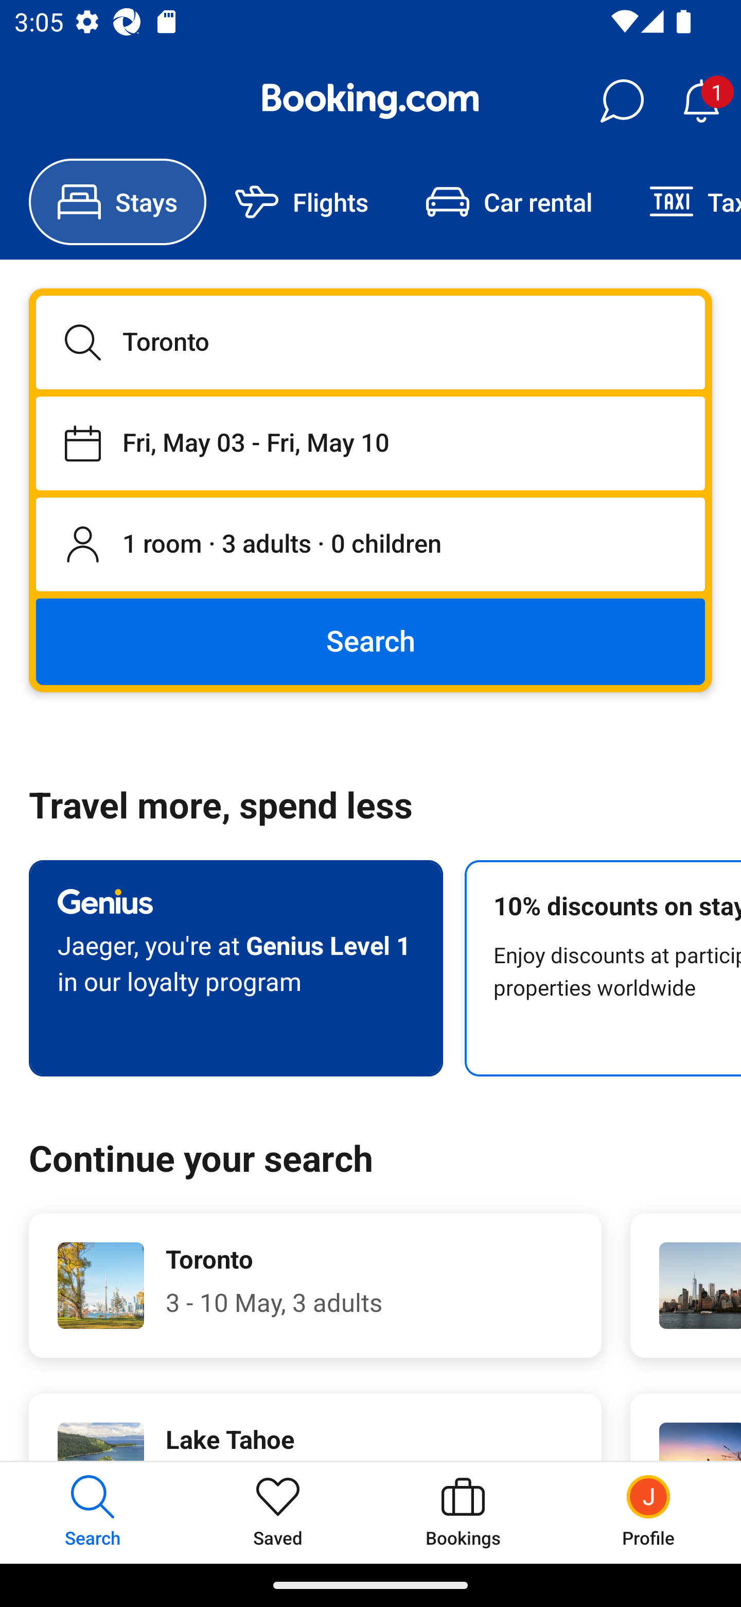 Image resolution: width=741 pixels, height=1607 pixels. Describe the element at coordinates (370, 342) in the screenshot. I see `Toronto` at that location.